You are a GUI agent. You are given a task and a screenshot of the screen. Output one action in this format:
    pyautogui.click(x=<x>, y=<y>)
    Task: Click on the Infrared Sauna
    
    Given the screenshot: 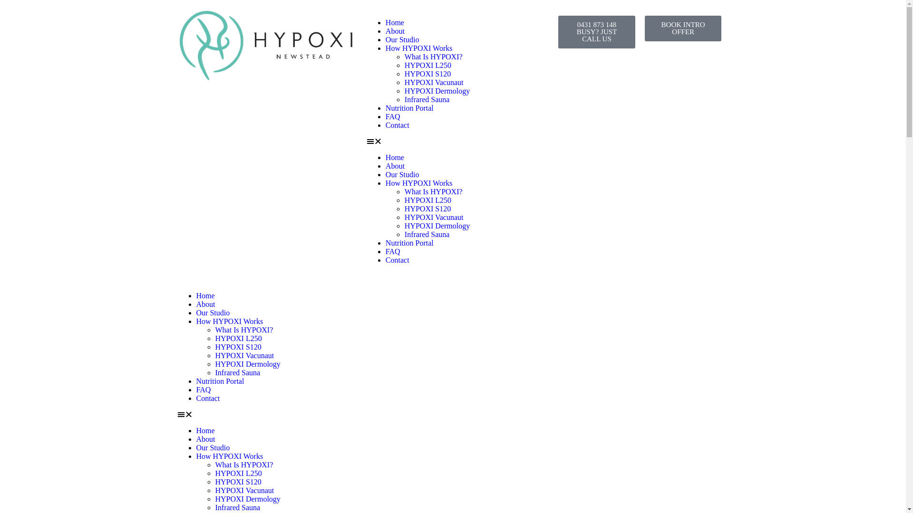 What is the action you would take?
    pyautogui.click(x=238, y=507)
    